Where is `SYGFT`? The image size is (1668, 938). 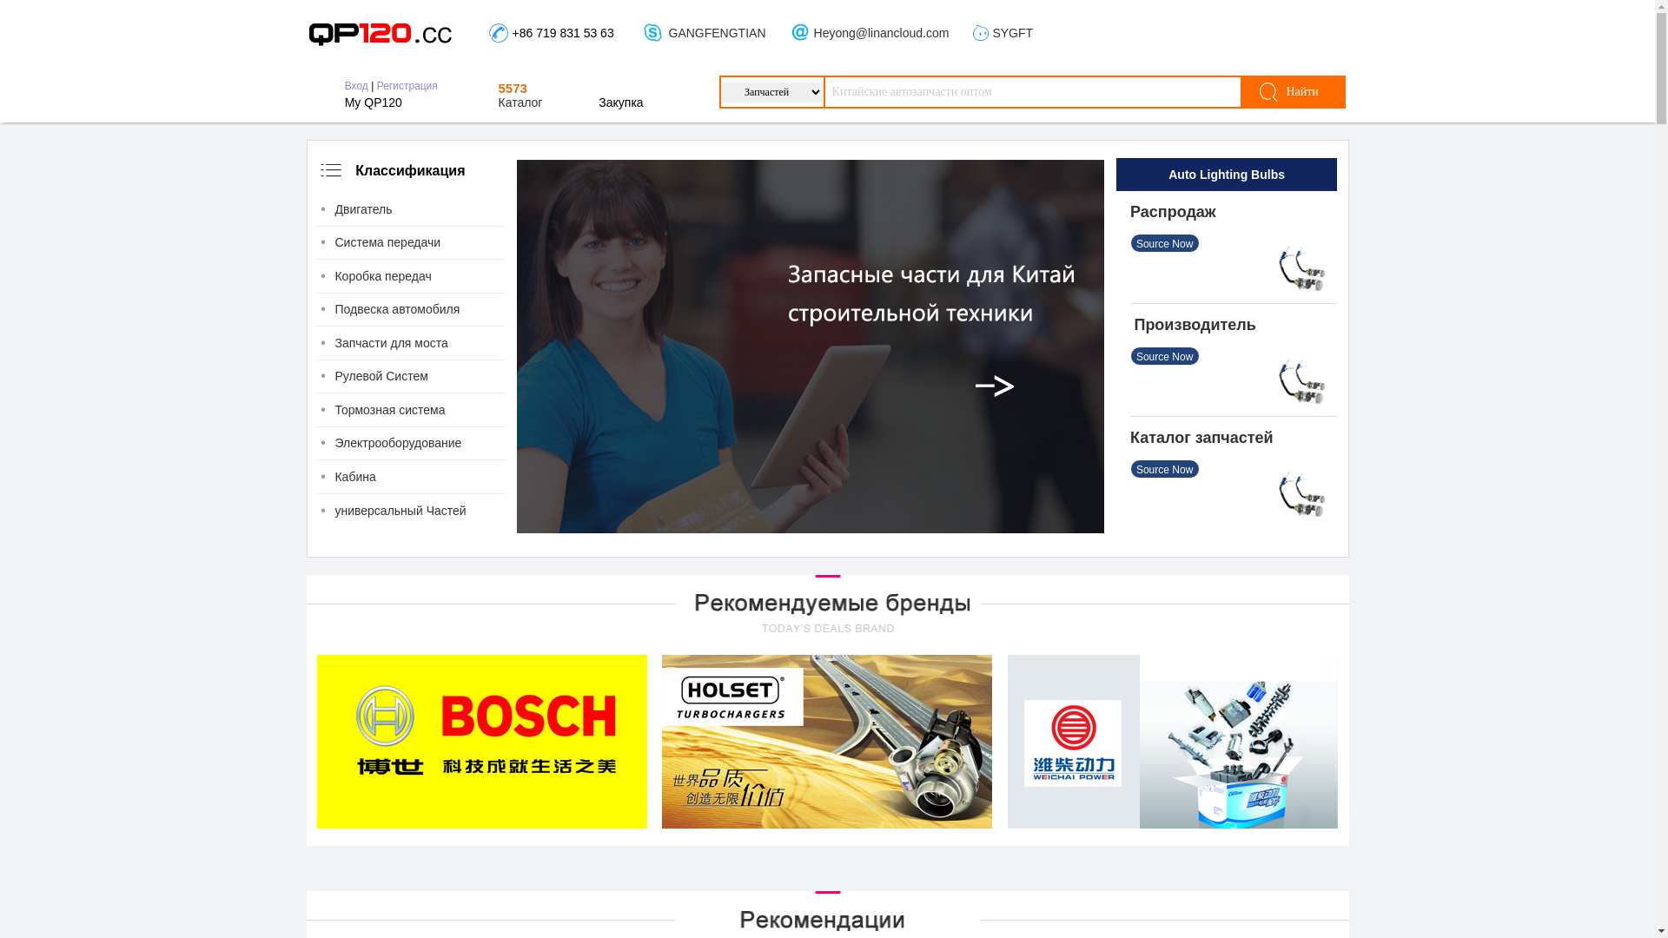
SYGFT is located at coordinates (1013, 33).